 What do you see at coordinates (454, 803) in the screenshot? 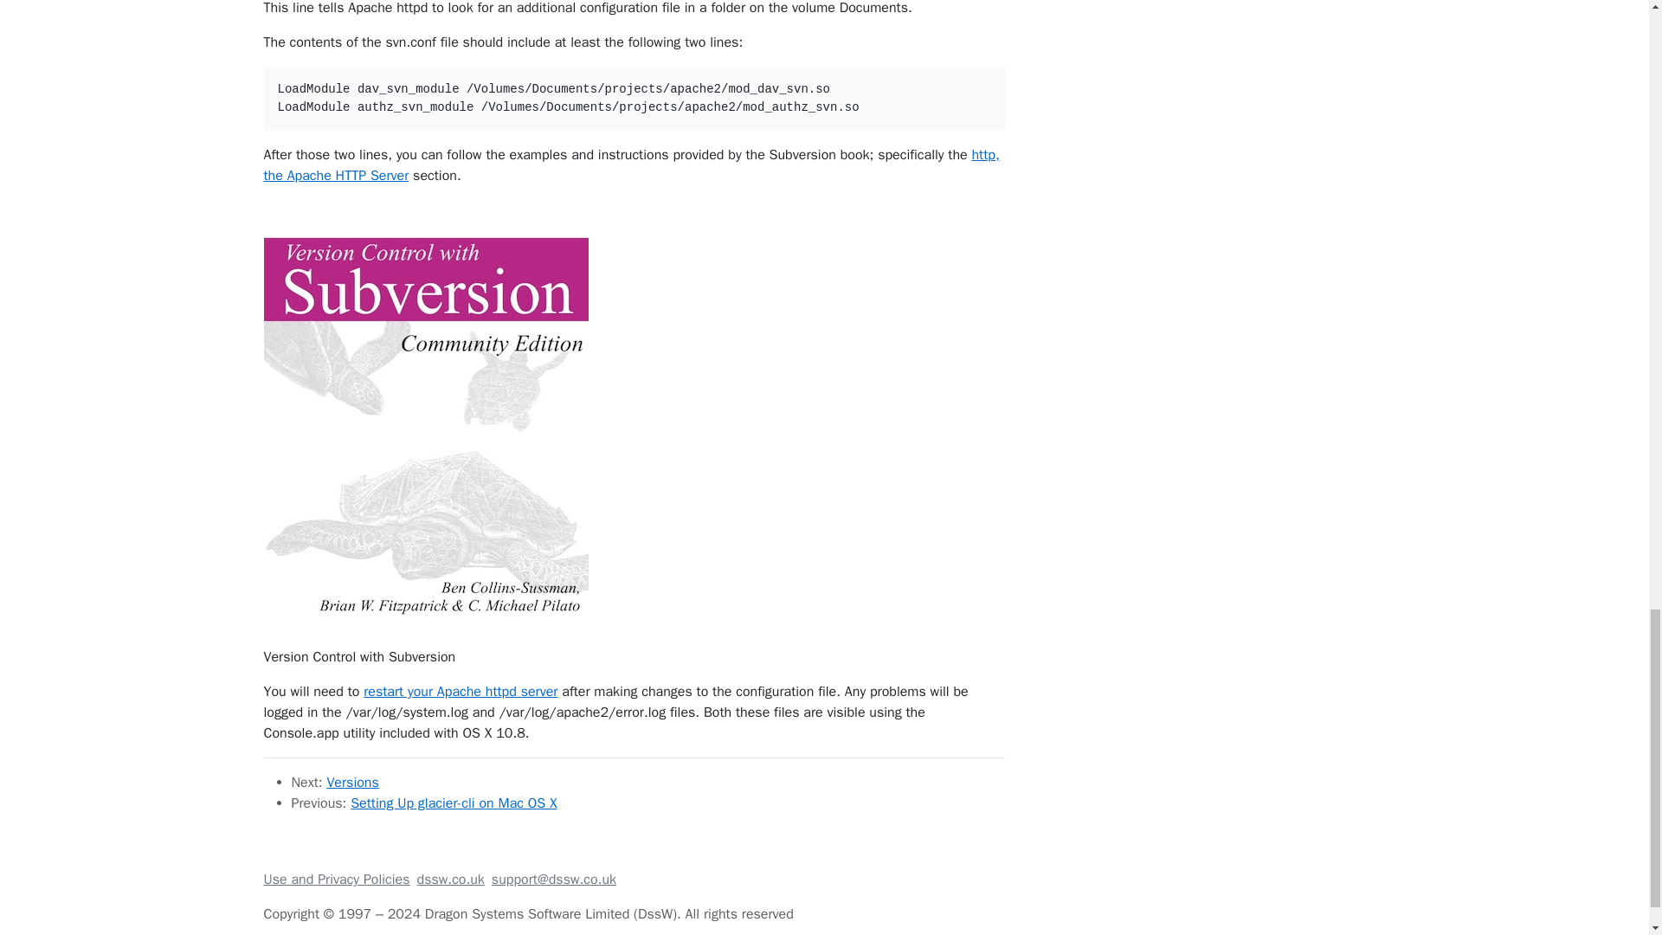
I see `Setting Up glacier-cli on Mac OS X` at bounding box center [454, 803].